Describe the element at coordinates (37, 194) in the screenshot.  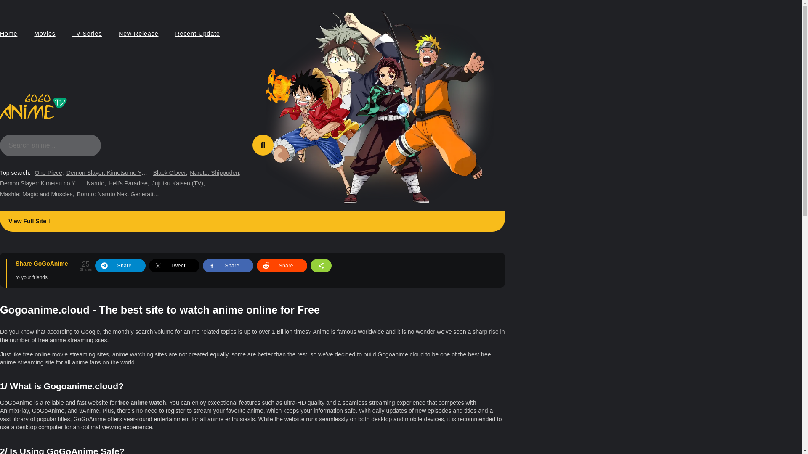
I see `Mashle: Magic and Muscles` at that location.